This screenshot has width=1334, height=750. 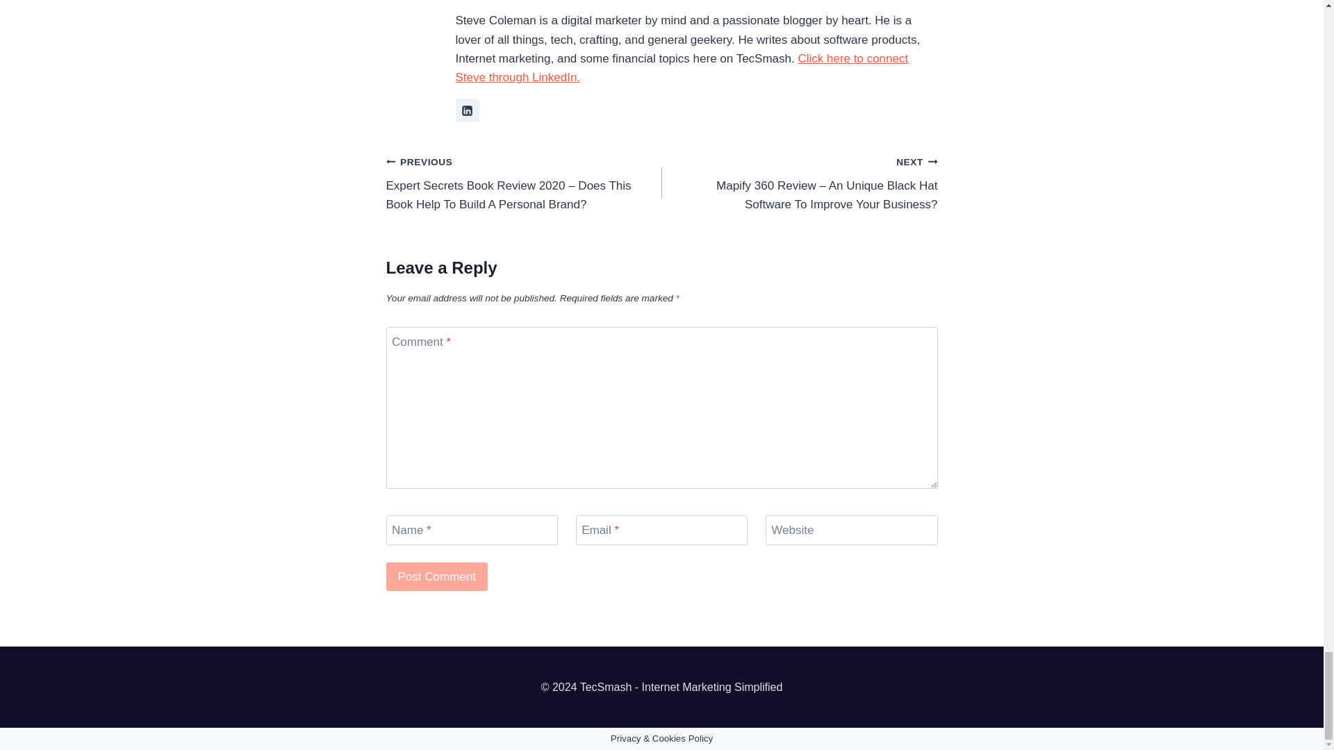 I want to click on Follow Steve Coleman on Linkedin, so click(x=467, y=110).